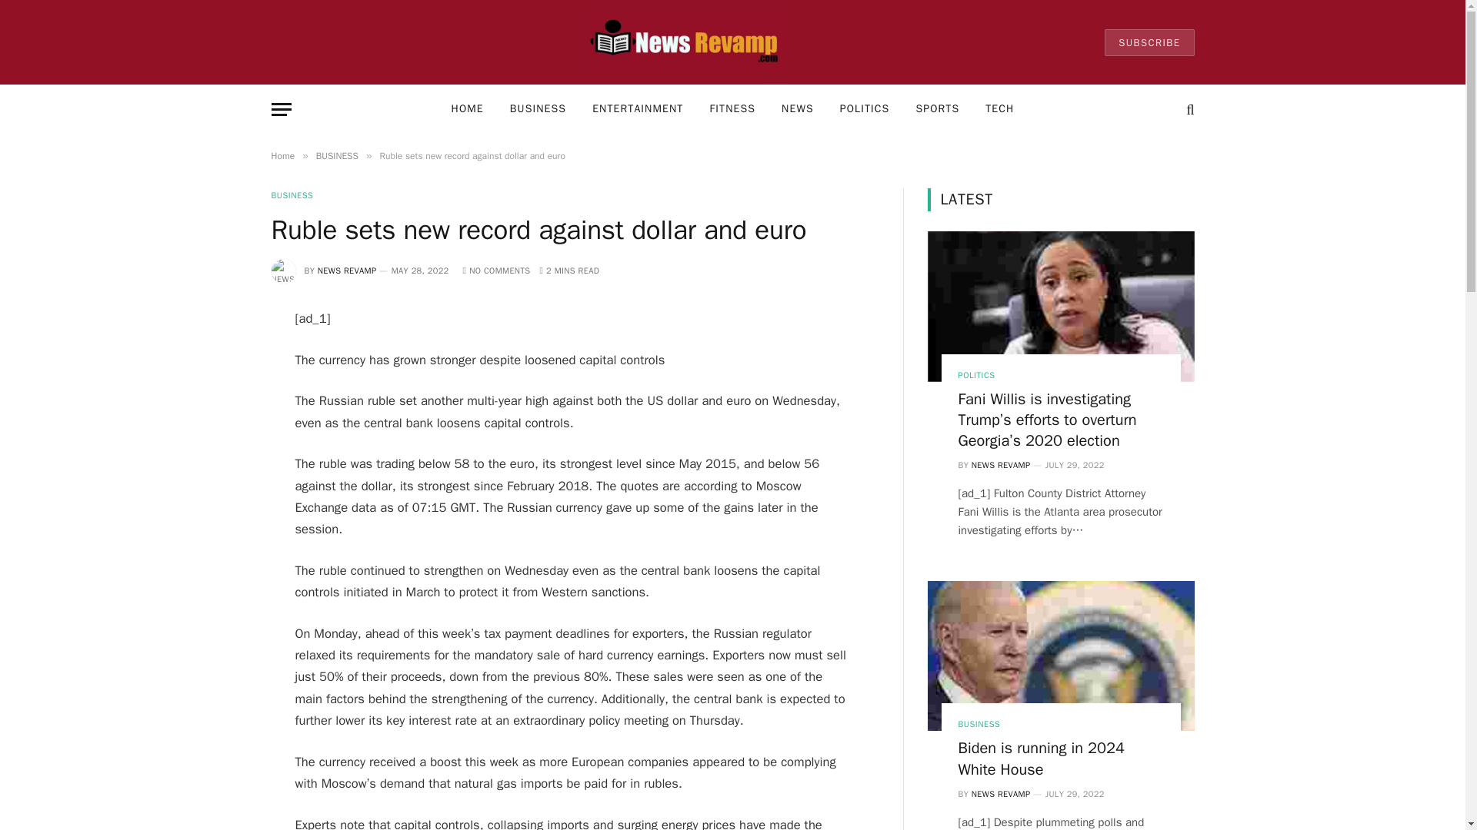 The height and width of the screenshot is (830, 1477). Describe the element at coordinates (637, 109) in the screenshot. I see `ENTERTAINMENT` at that location.